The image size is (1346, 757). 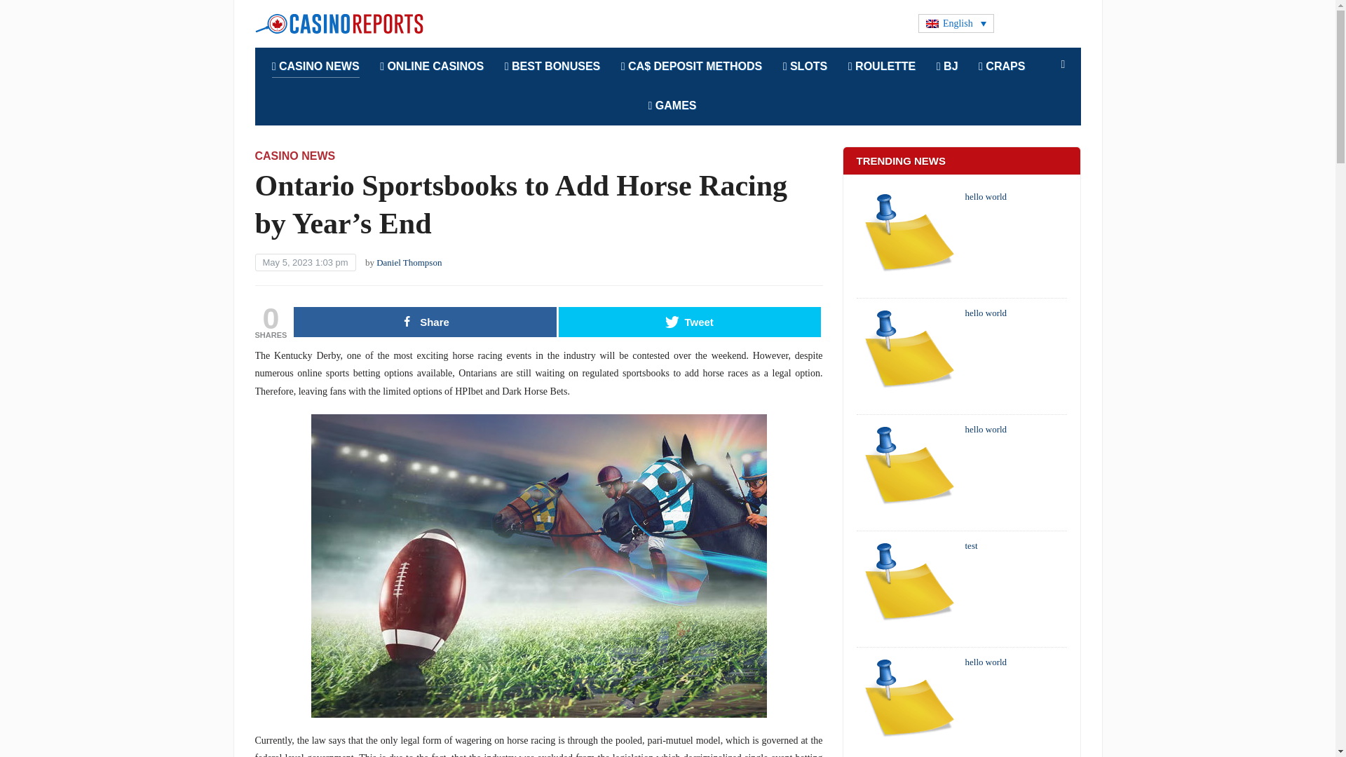 What do you see at coordinates (1063, 64) in the screenshot?
I see `Search` at bounding box center [1063, 64].